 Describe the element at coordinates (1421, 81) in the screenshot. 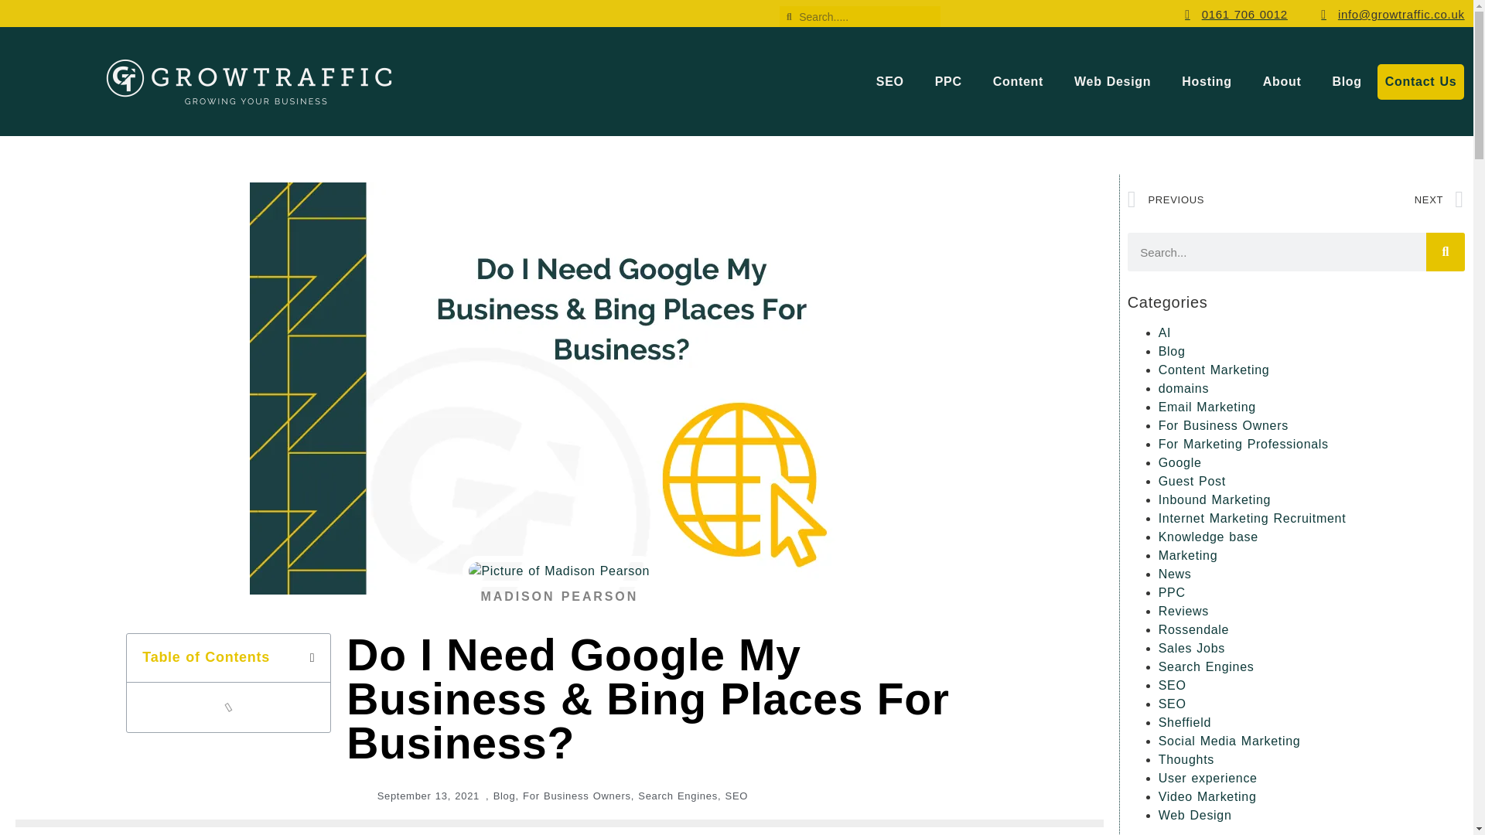

I see `Contact Us` at that location.